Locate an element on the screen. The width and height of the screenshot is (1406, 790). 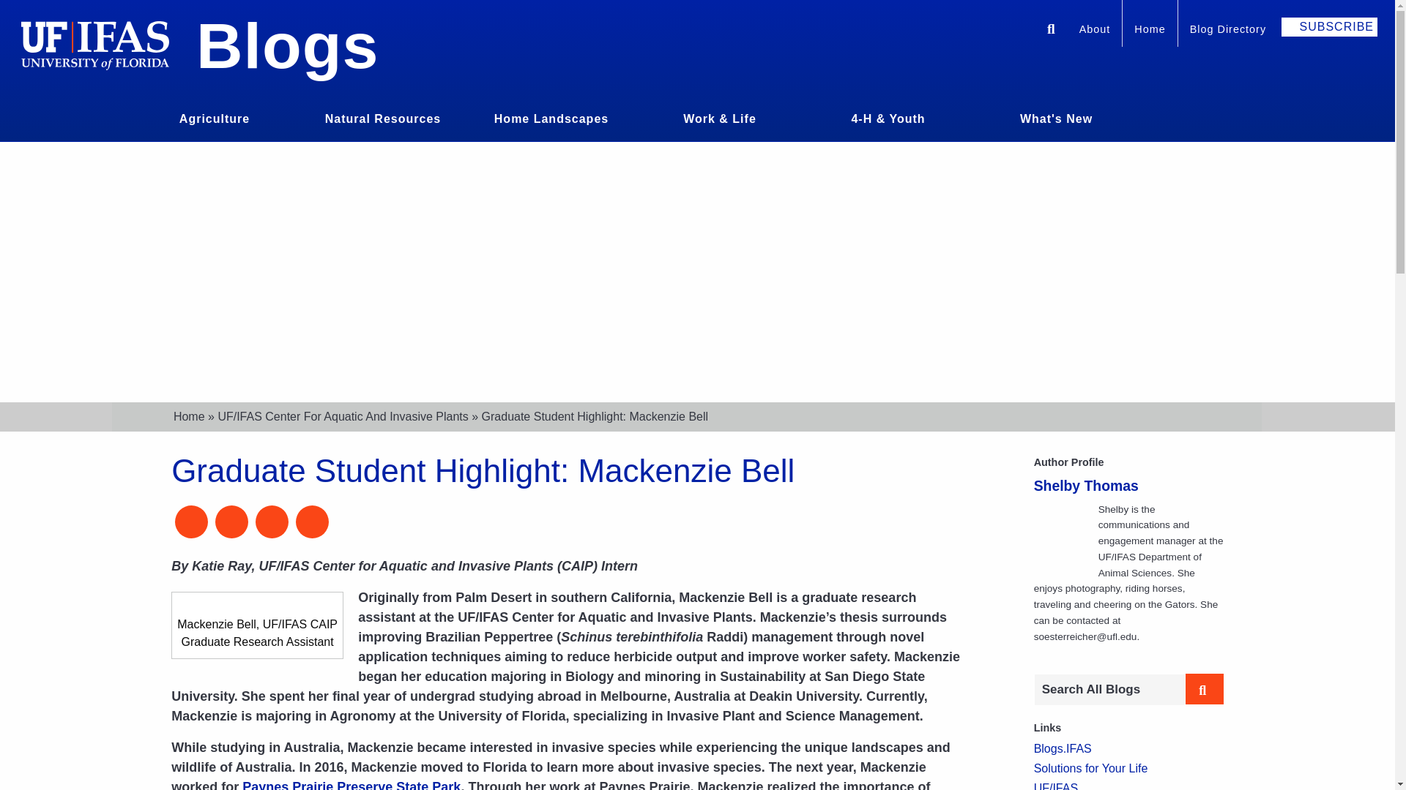
Agriculture is located at coordinates (214, 117).